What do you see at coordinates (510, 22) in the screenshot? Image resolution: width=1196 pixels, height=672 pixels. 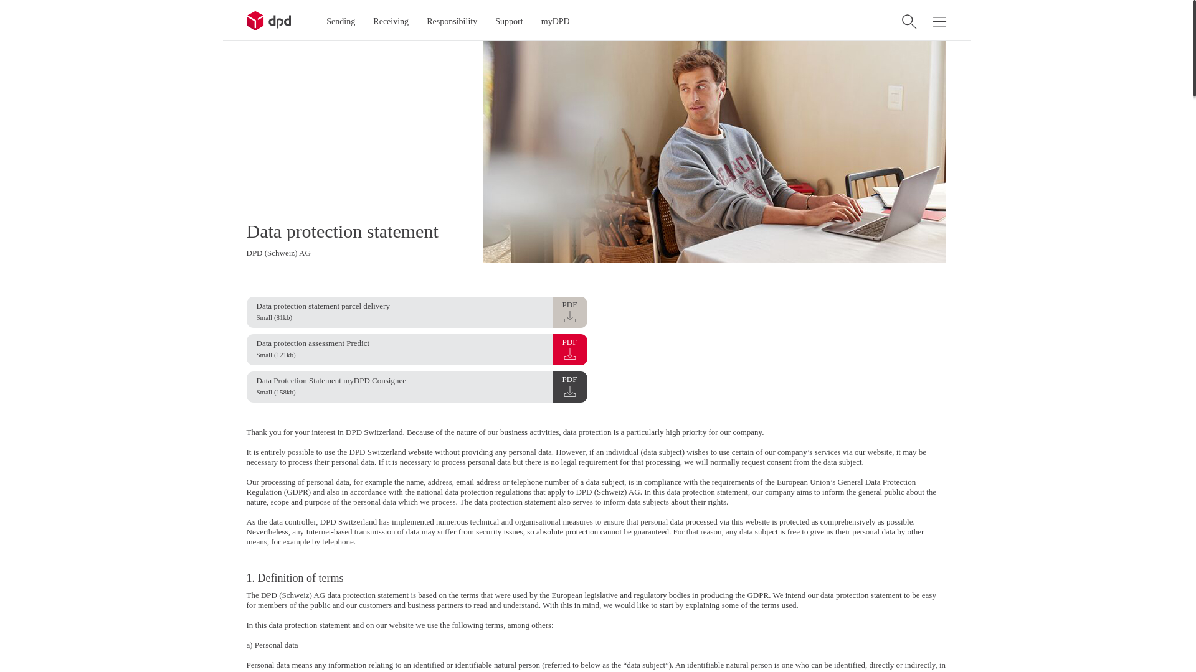 I see `Support` at bounding box center [510, 22].